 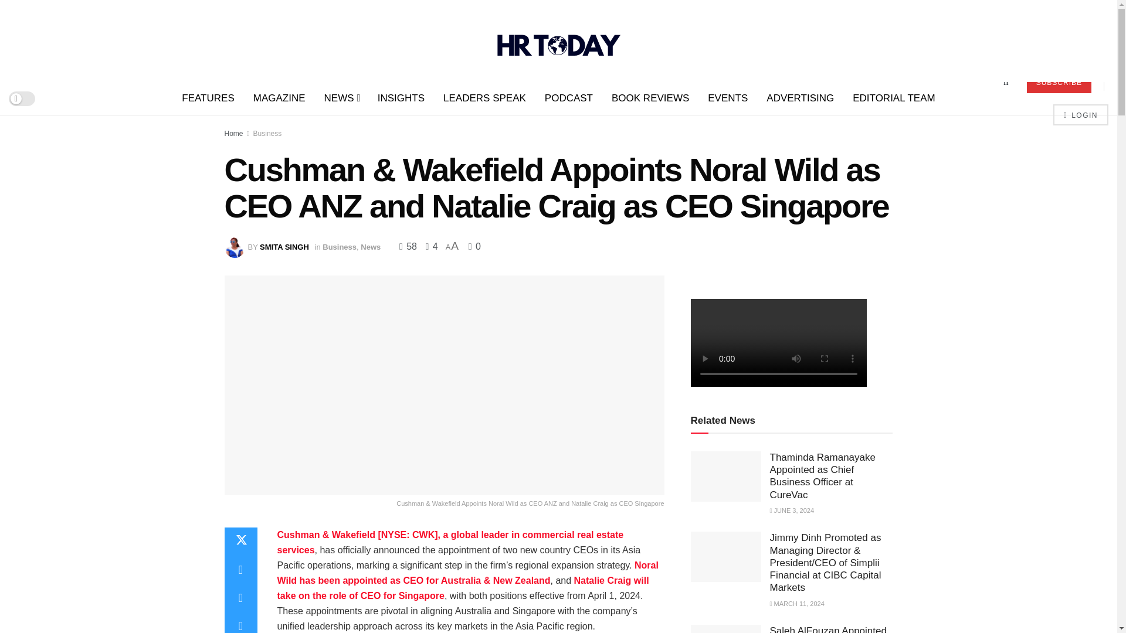 I want to click on MAGAZINE, so click(x=279, y=98).